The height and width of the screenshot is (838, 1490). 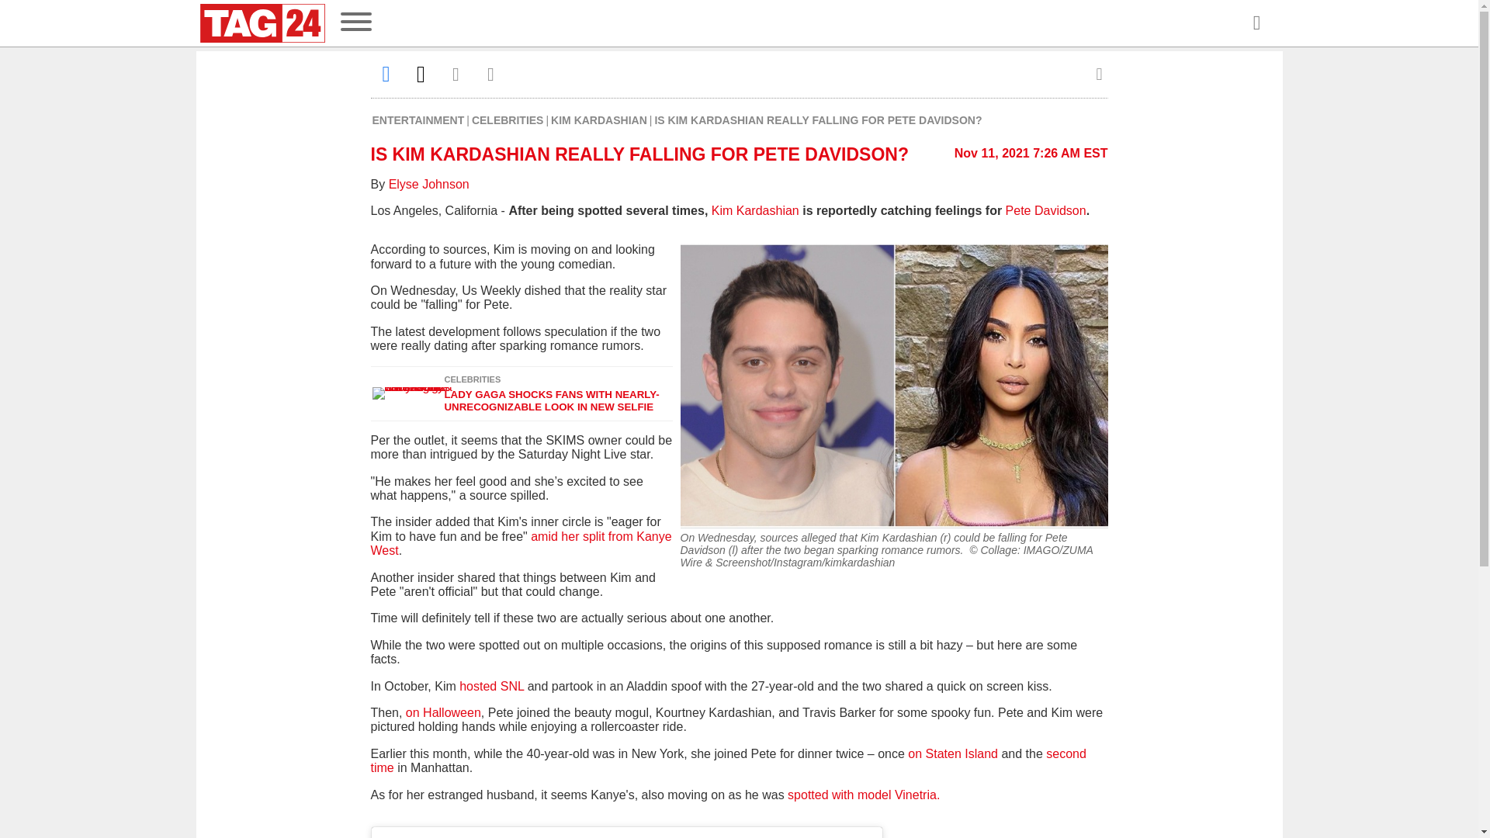 What do you see at coordinates (419, 119) in the screenshot?
I see `ENTERTAINMENT` at bounding box center [419, 119].